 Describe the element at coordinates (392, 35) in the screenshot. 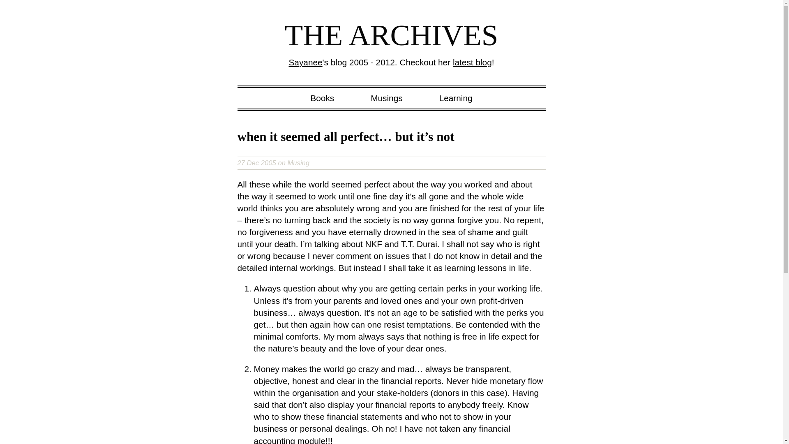

I see `THE ARCHIVES` at that location.